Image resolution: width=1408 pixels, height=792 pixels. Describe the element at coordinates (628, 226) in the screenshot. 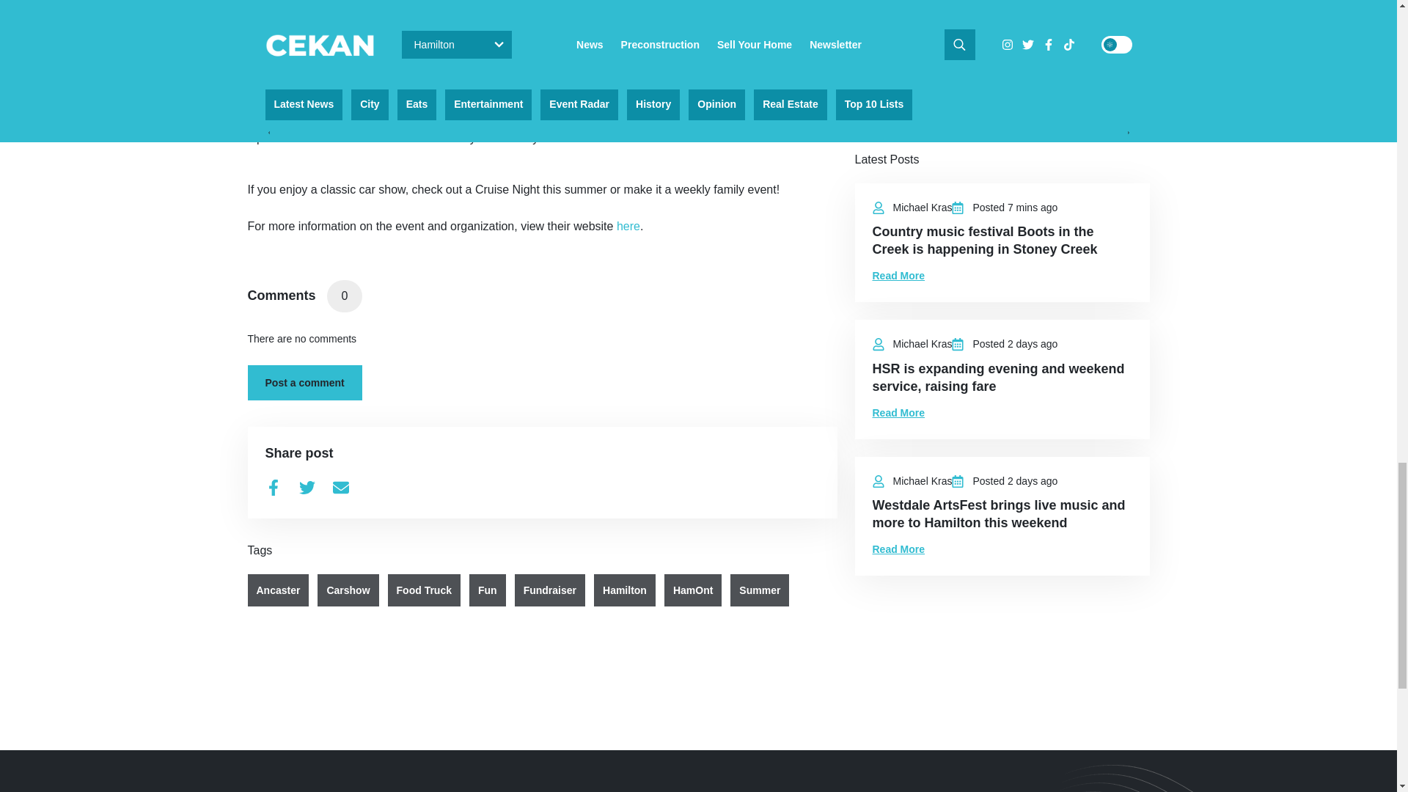

I see `here` at that location.